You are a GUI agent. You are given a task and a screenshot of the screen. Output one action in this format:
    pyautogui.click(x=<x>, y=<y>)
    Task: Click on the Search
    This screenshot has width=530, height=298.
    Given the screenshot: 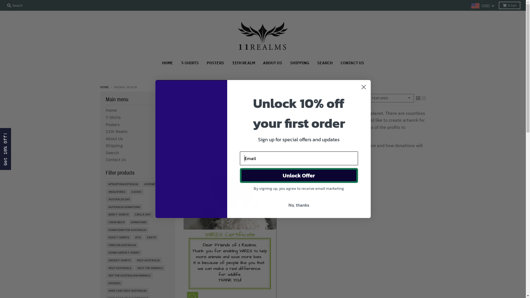 What is the action you would take?
    pyautogui.click(x=112, y=153)
    